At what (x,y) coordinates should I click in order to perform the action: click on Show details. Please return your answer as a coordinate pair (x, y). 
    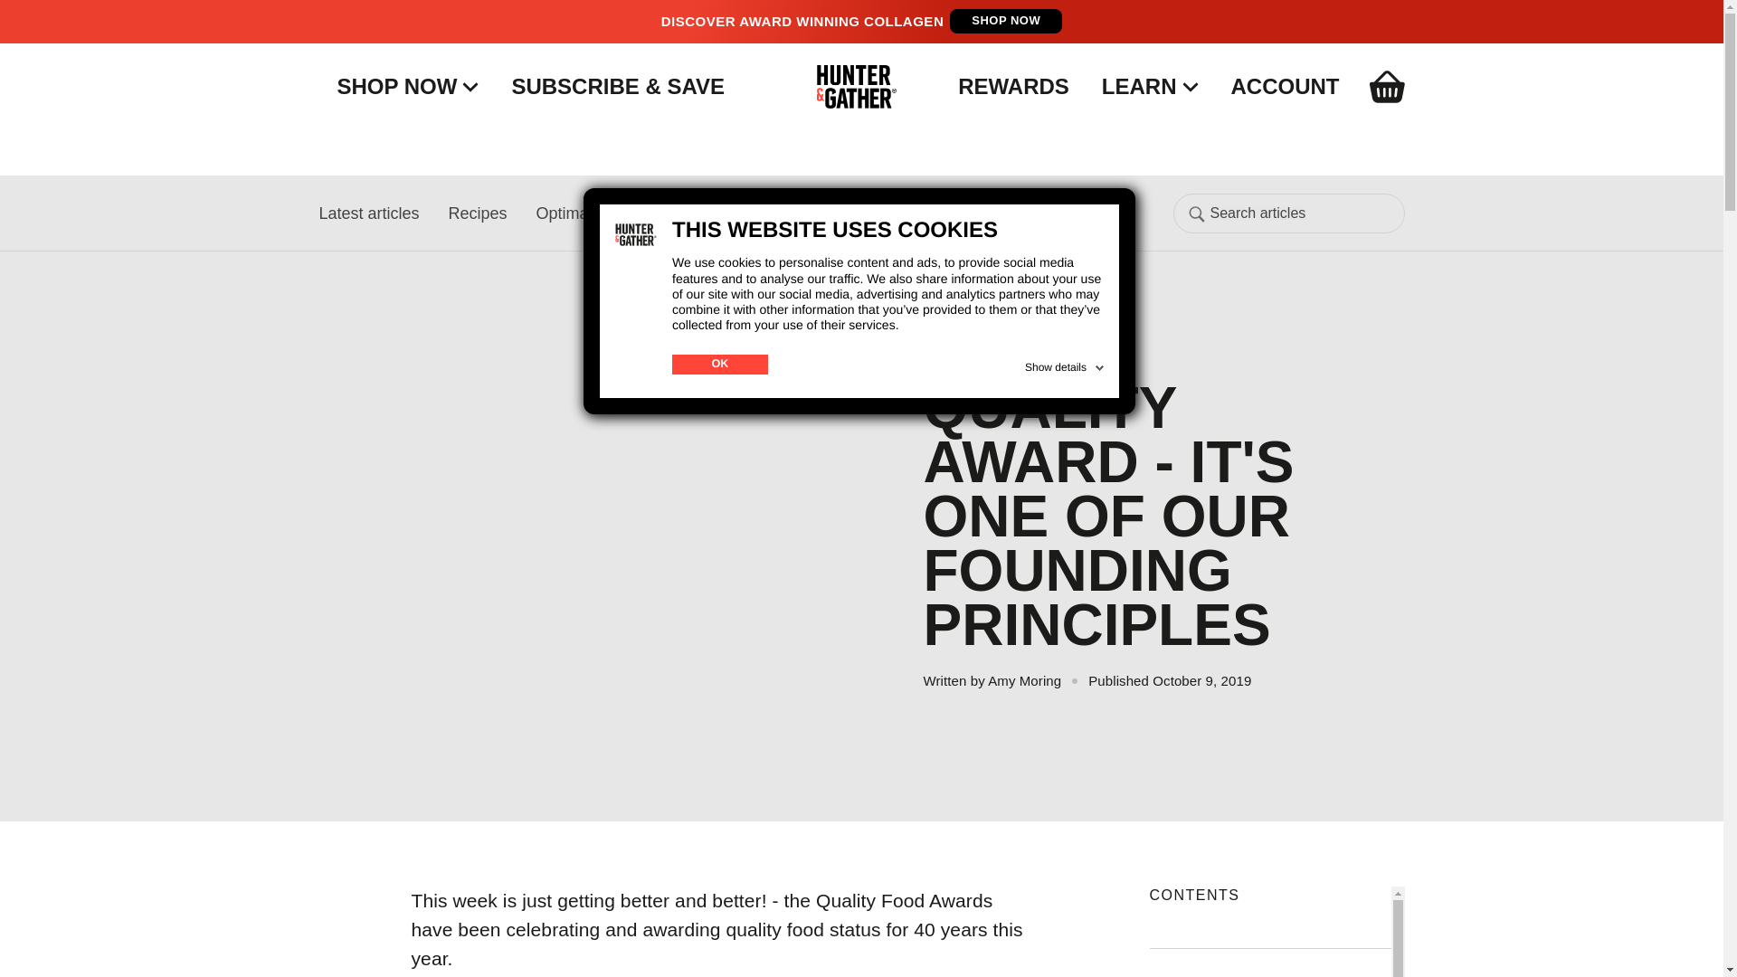
    Looking at the image, I should click on (1066, 364).